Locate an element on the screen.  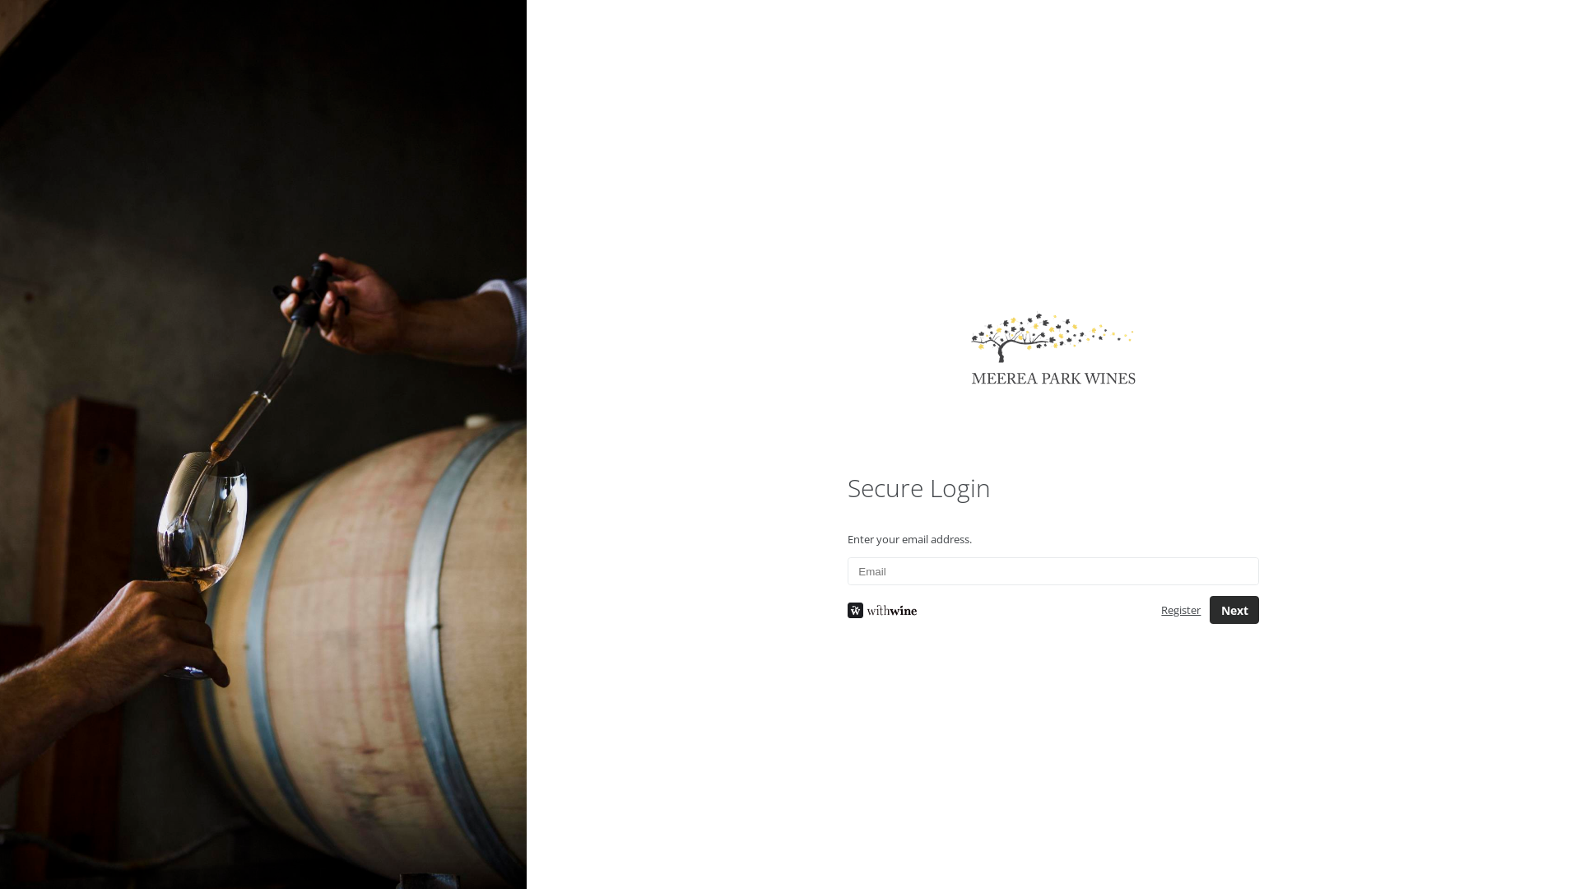
Next is located at coordinates (1234, 609).